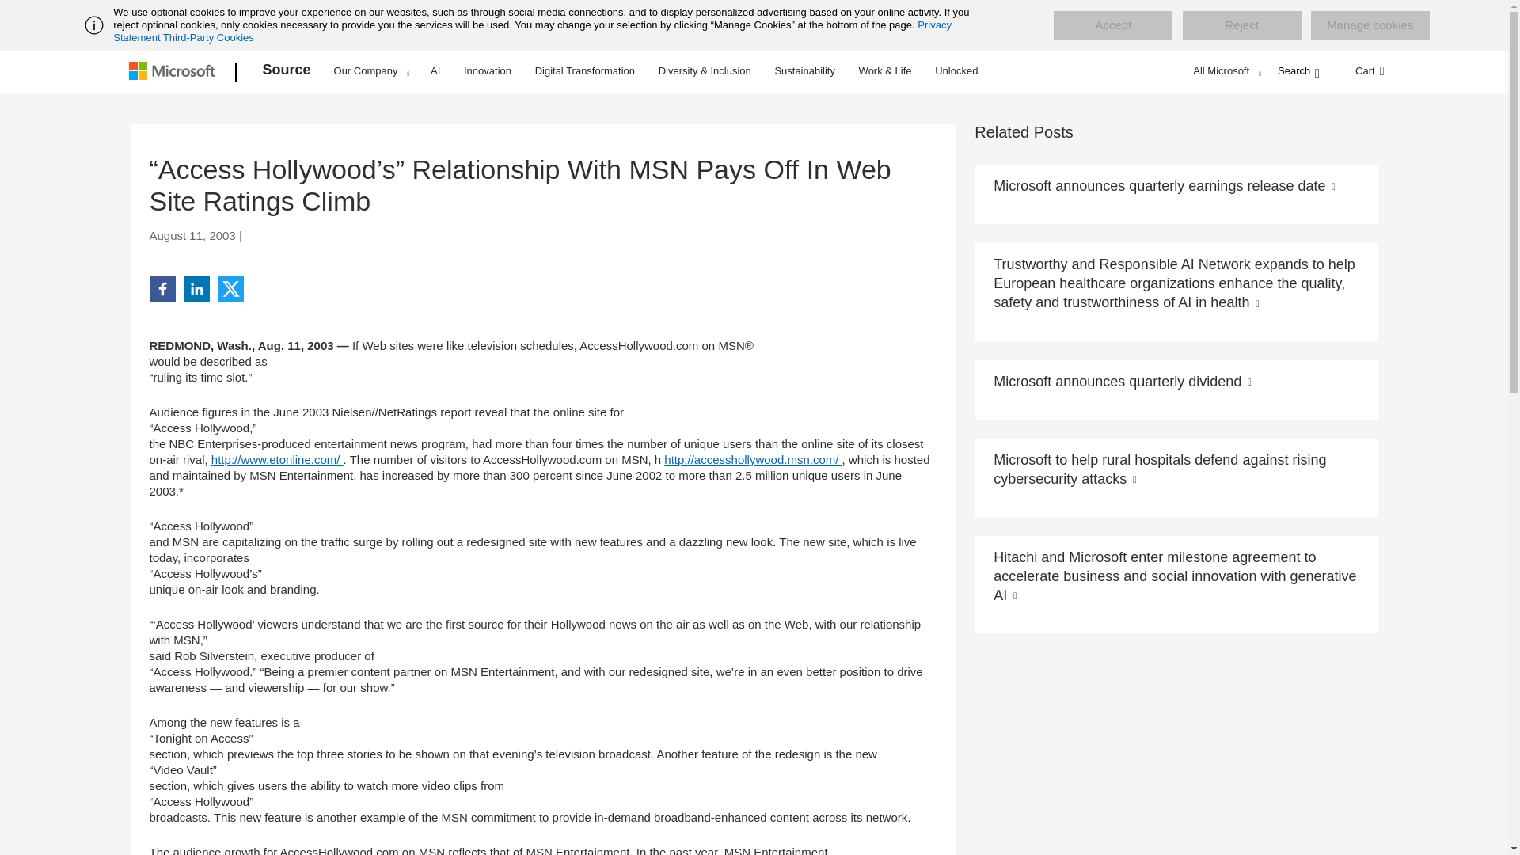 Image resolution: width=1520 pixels, height=855 pixels. Describe the element at coordinates (956, 70) in the screenshot. I see `Unlocked` at that location.